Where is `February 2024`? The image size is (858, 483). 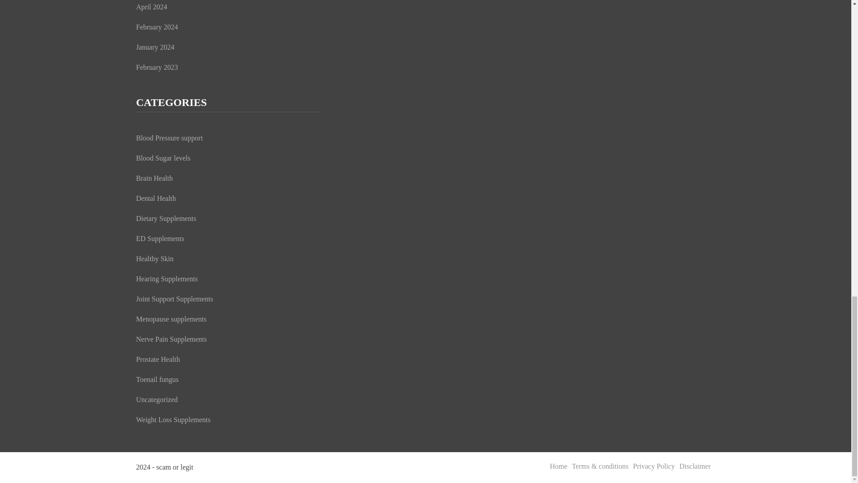 February 2024 is located at coordinates (156, 27).